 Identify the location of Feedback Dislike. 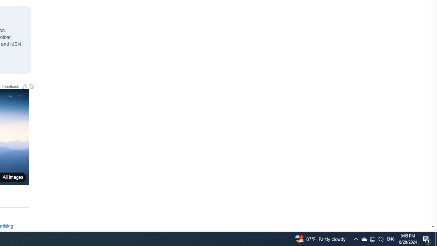
(31, 86).